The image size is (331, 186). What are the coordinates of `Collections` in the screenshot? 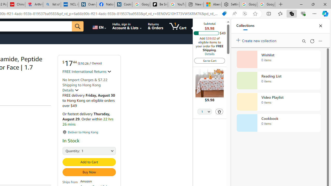 It's located at (292, 13).